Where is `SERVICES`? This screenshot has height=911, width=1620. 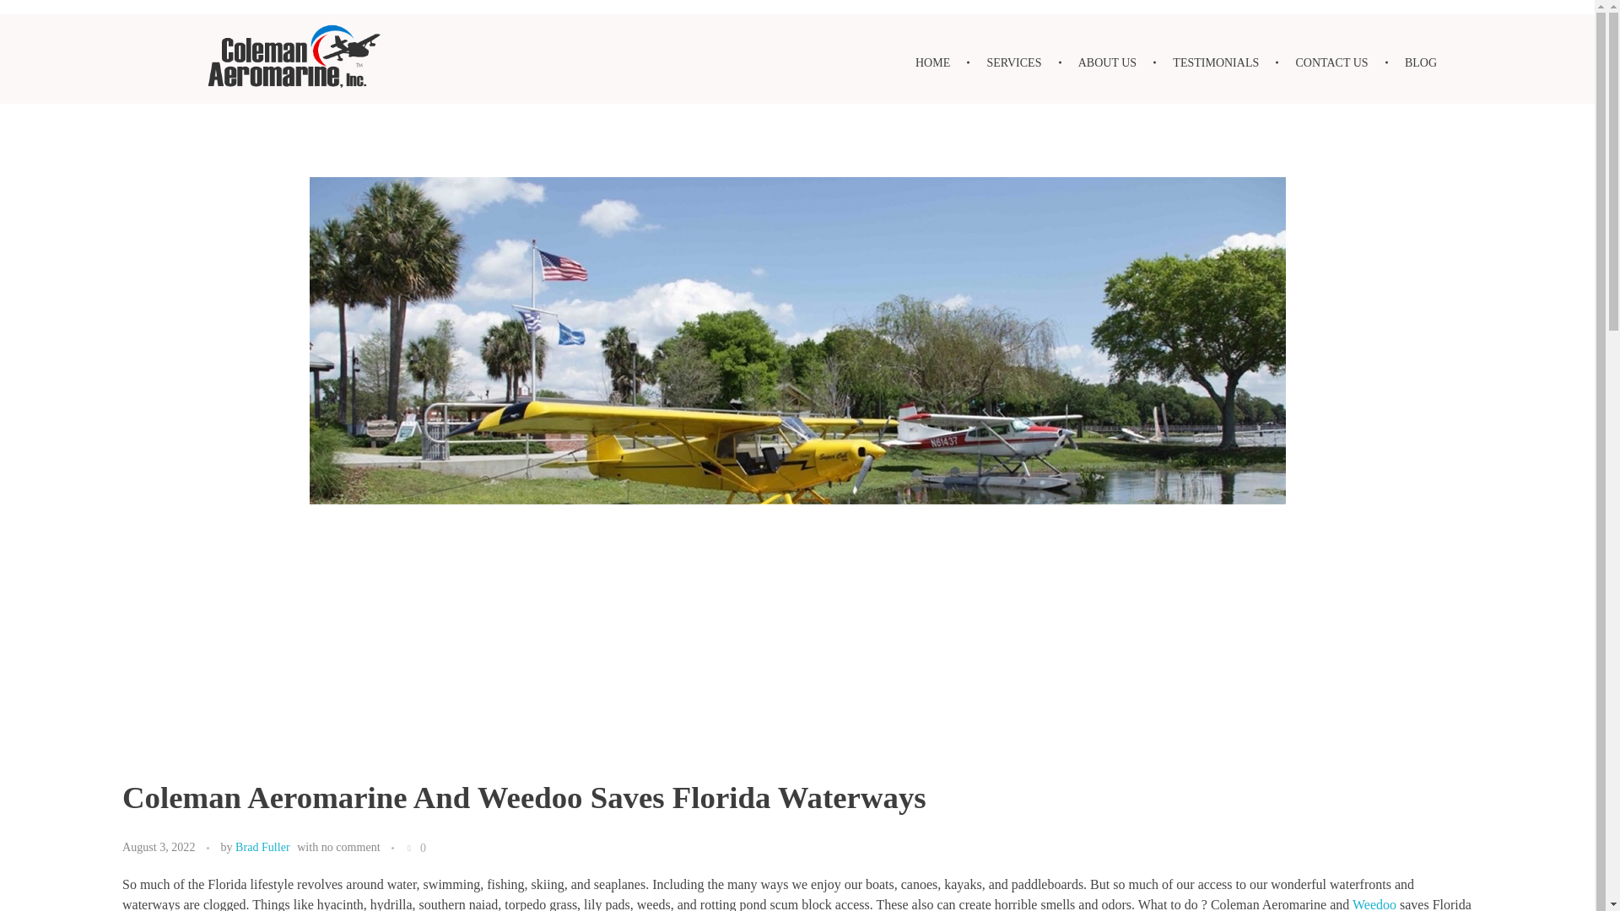 SERVICES is located at coordinates (1016, 62).